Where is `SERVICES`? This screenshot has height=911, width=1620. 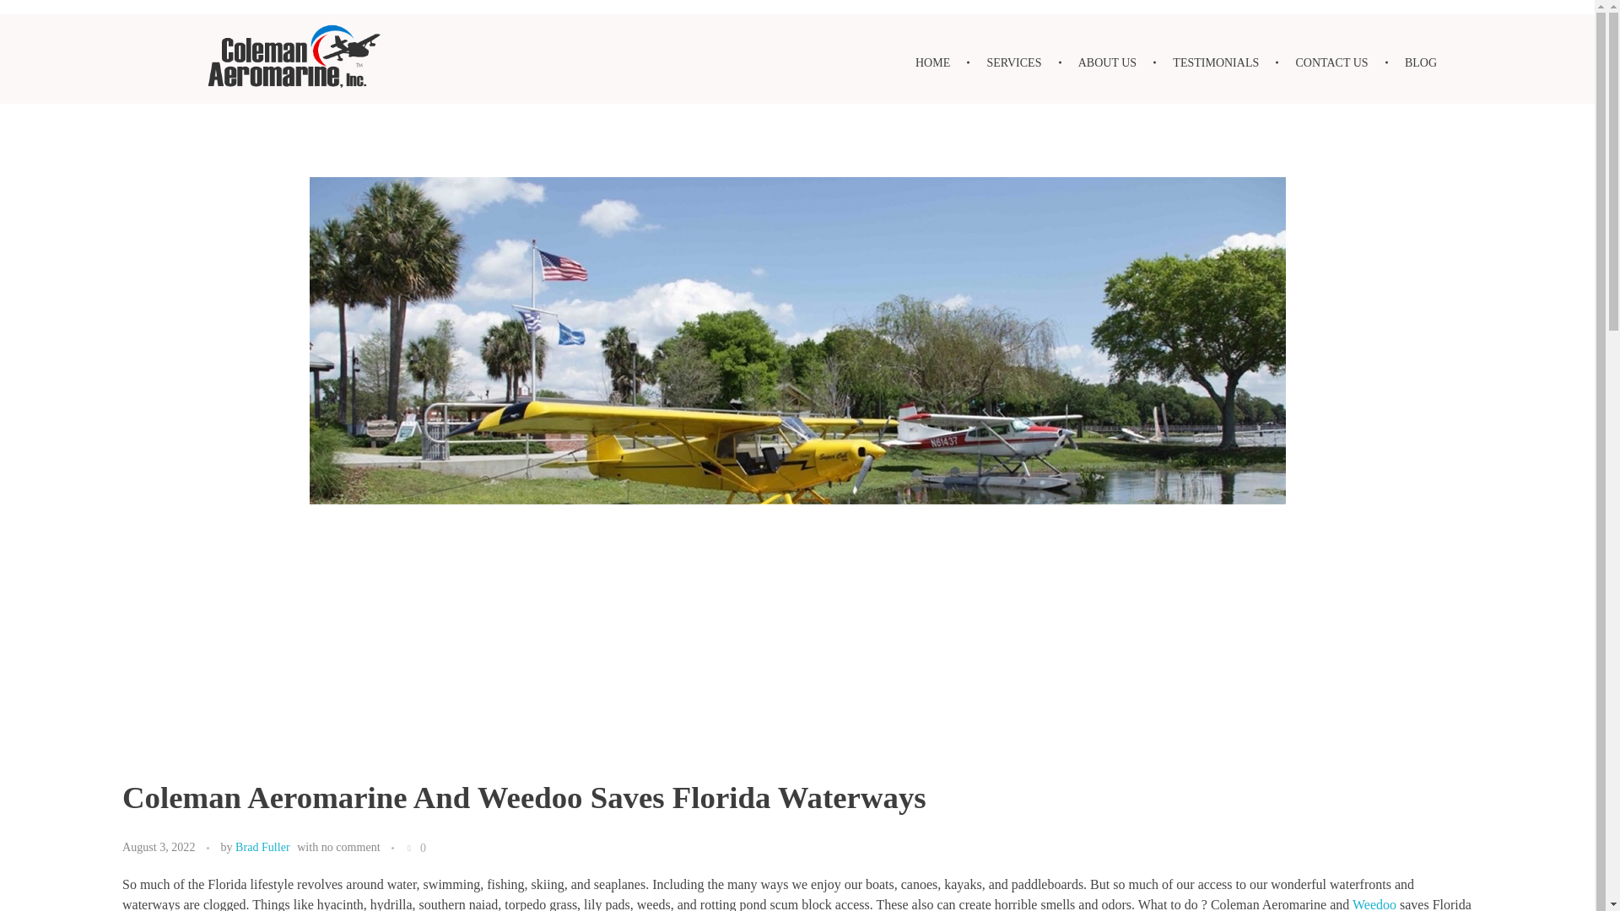 SERVICES is located at coordinates (1016, 62).